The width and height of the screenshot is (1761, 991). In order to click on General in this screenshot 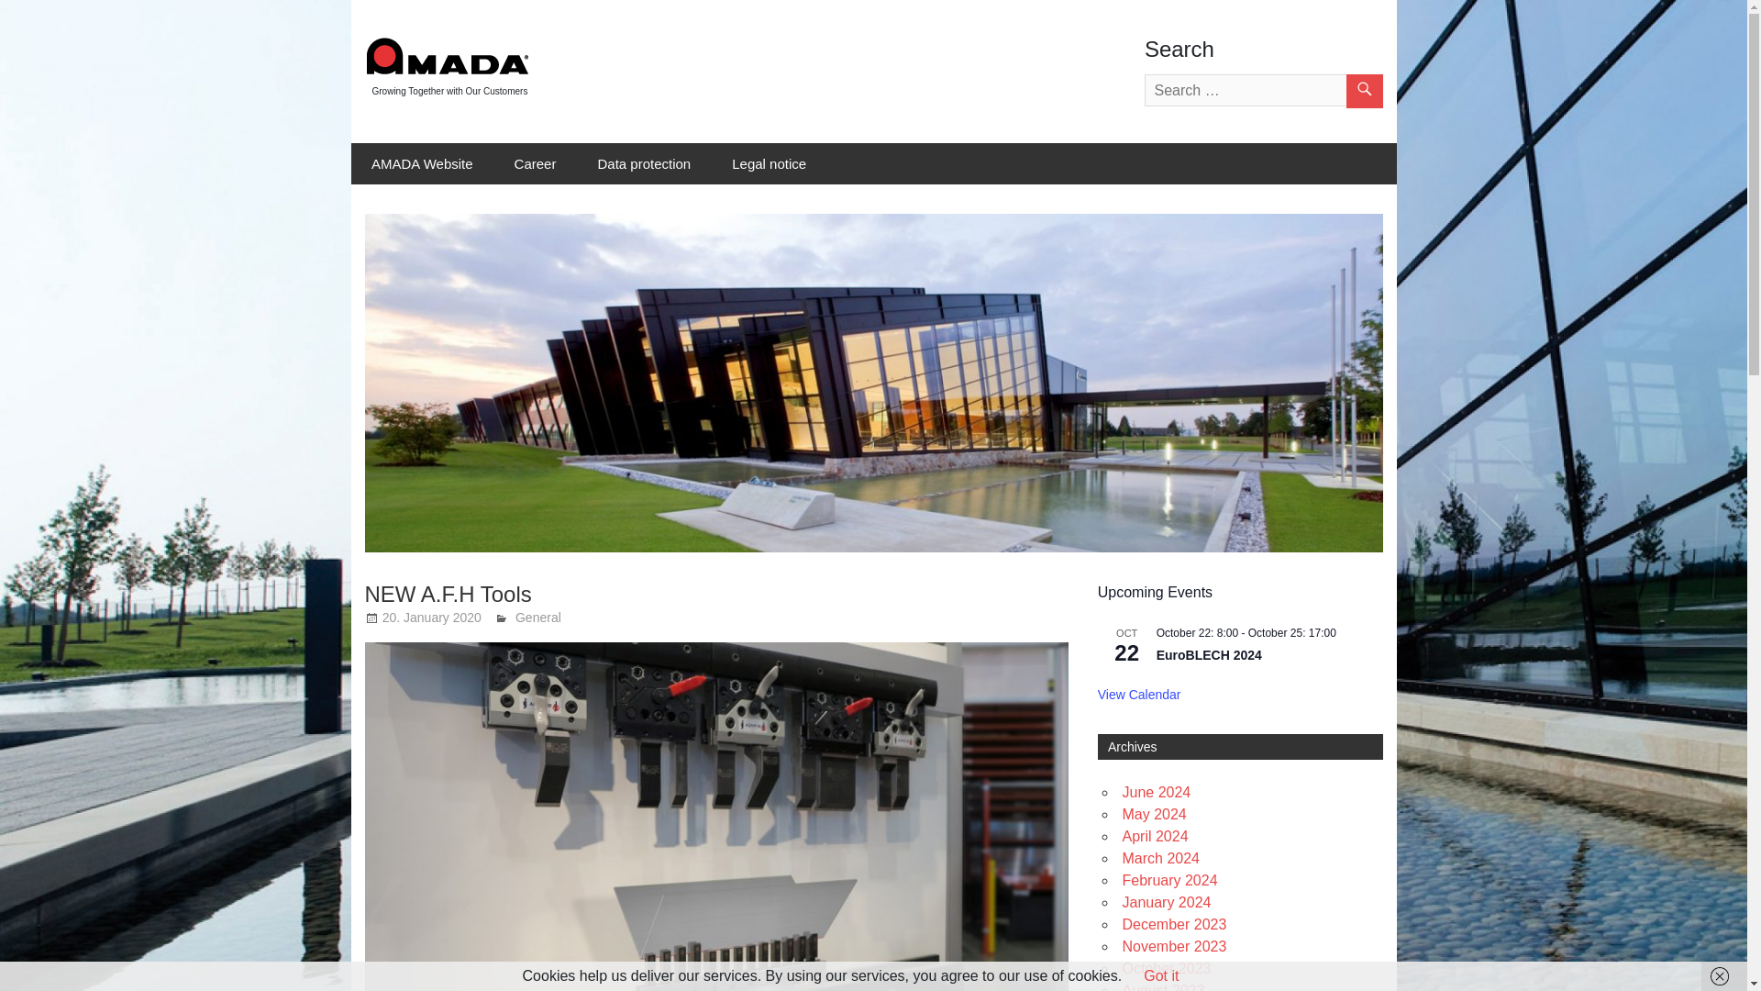, I will do `click(538, 618)`.